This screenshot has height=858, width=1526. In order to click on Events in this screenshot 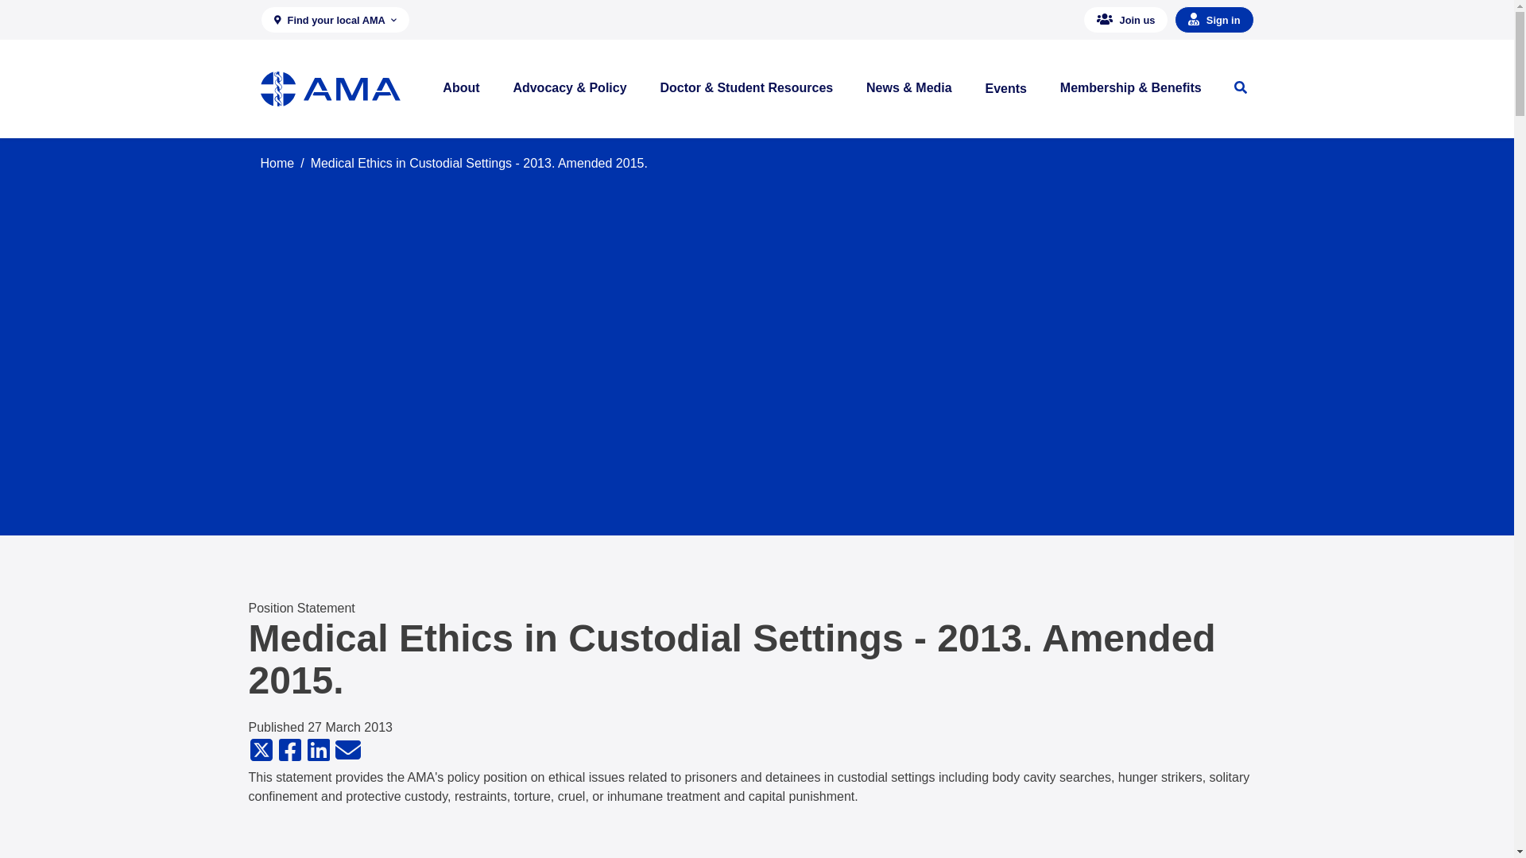, I will do `click(1006, 88)`.